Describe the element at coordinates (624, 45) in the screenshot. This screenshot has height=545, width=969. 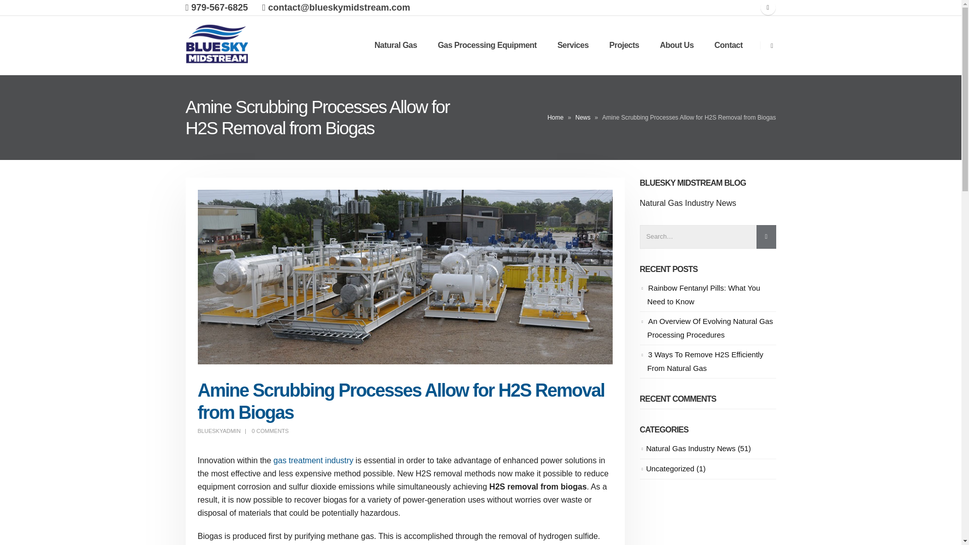
I see `Projects` at that location.